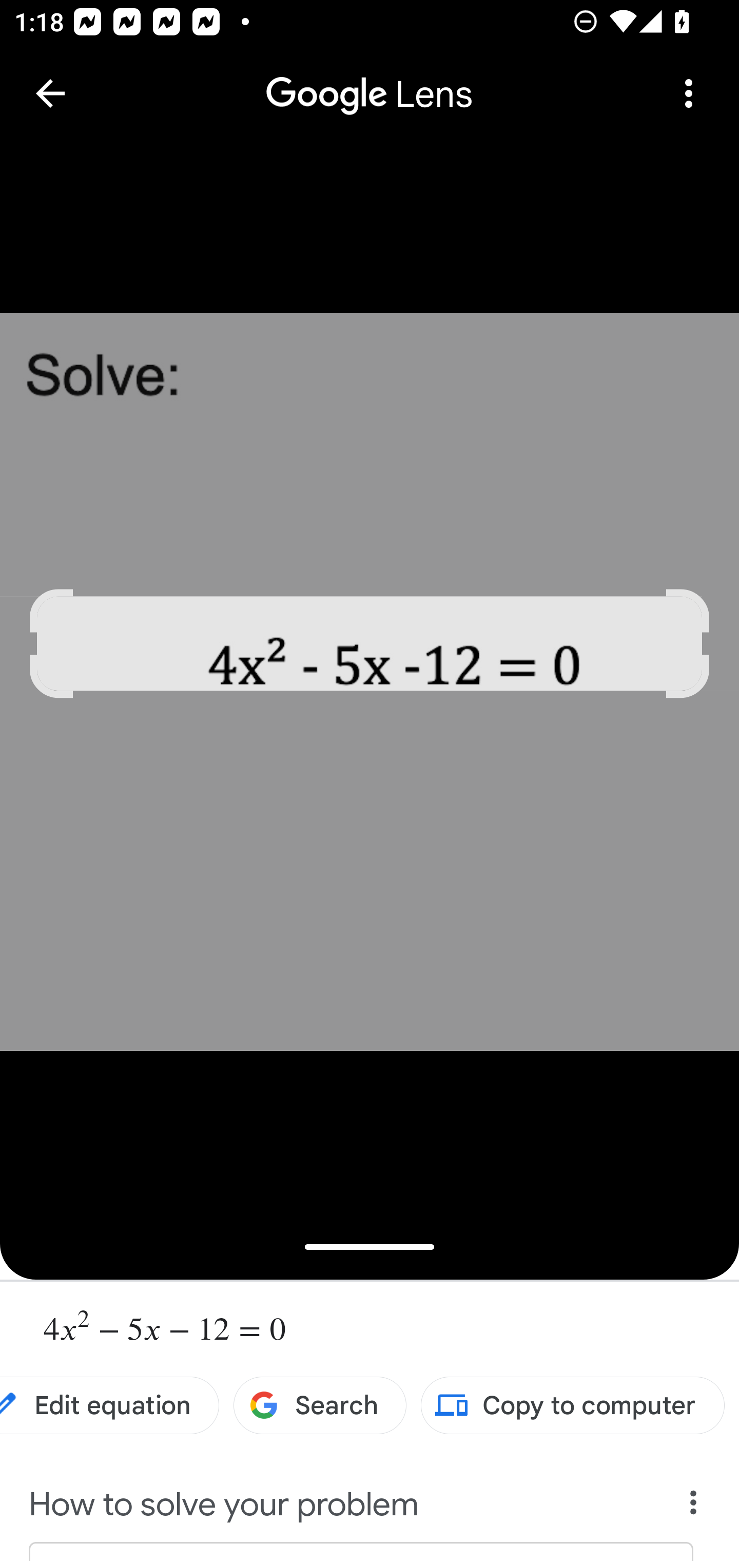 The height and width of the screenshot is (1561, 739). What do you see at coordinates (694, 1507) in the screenshot?
I see `Open privacy policy menu` at bounding box center [694, 1507].